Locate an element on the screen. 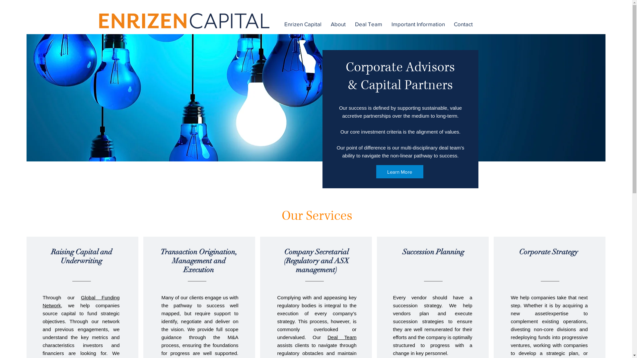 The width and height of the screenshot is (637, 358). Deal Team is located at coordinates (370, 24).